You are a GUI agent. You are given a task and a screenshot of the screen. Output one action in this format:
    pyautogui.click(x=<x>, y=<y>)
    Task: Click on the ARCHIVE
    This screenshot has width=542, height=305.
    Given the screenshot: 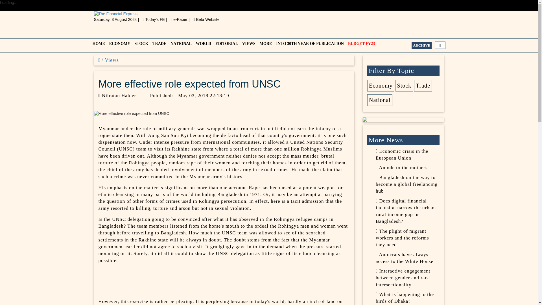 What is the action you would take?
    pyautogui.click(x=421, y=45)
    